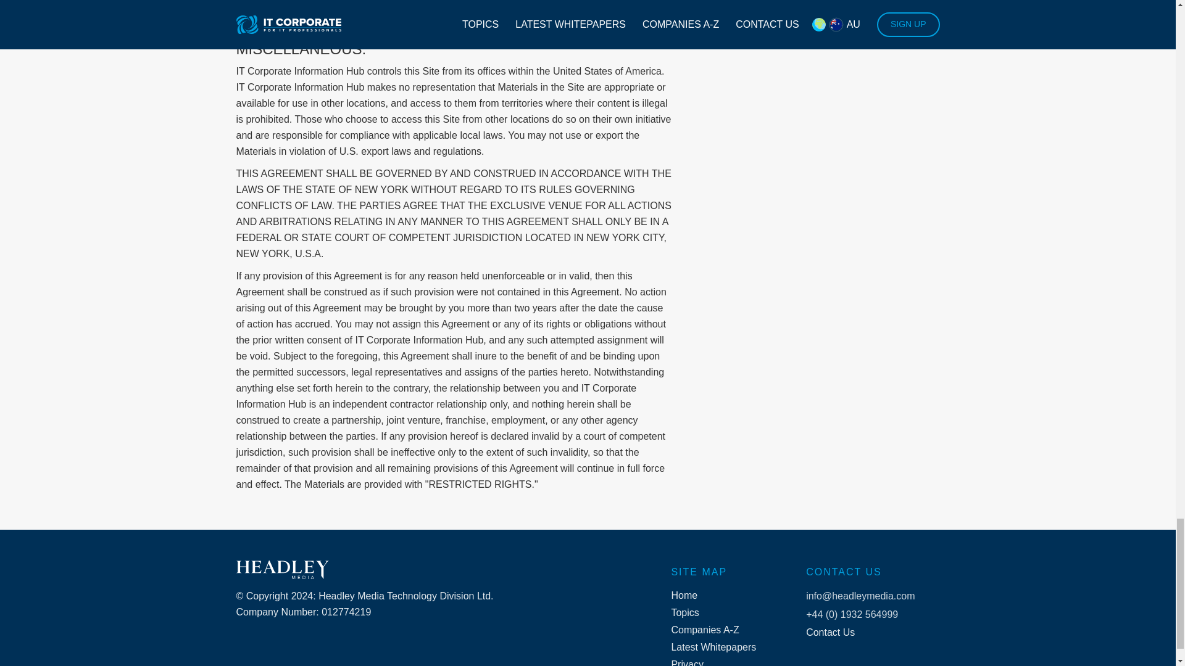 The height and width of the screenshot is (666, 1185). What do you see at coordinates (713, 596) in the screenshot?
I see `Home` at bounding box center [713, 596].